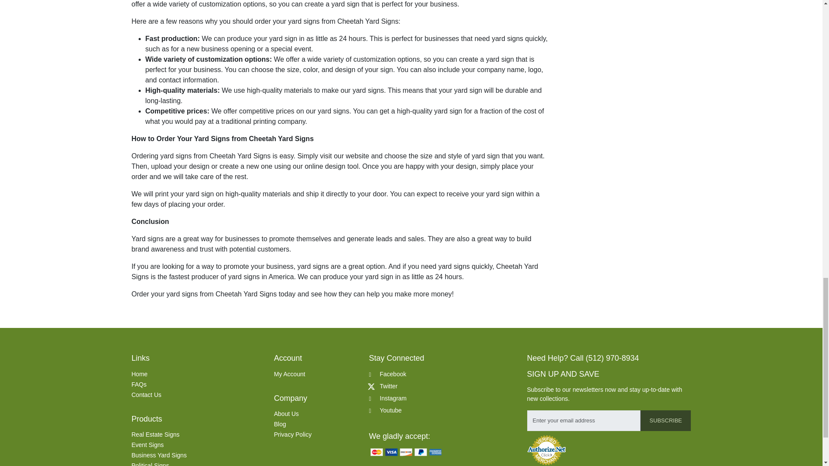 This screenshot has width=829, height=466. Describe the element at coordinates (155, 435) in the screenshot. I see `Real Estate Signs` at that location.